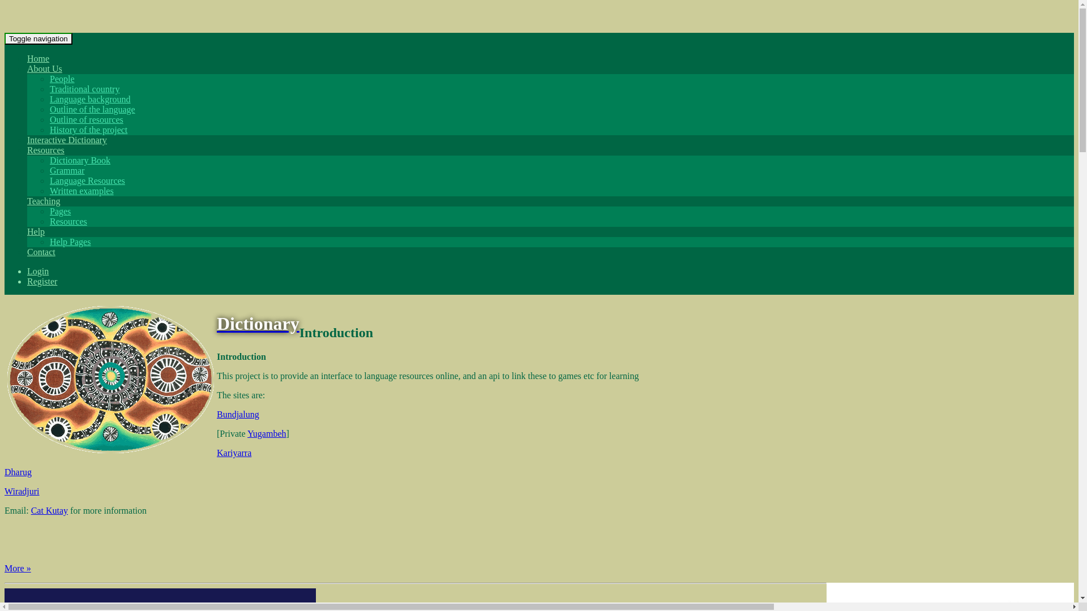 Image resolution: width=1087 pixels, height=611 pixels. Describe the element at coordinates (60, 212) in the screenshot. I see `Pages` at that location.